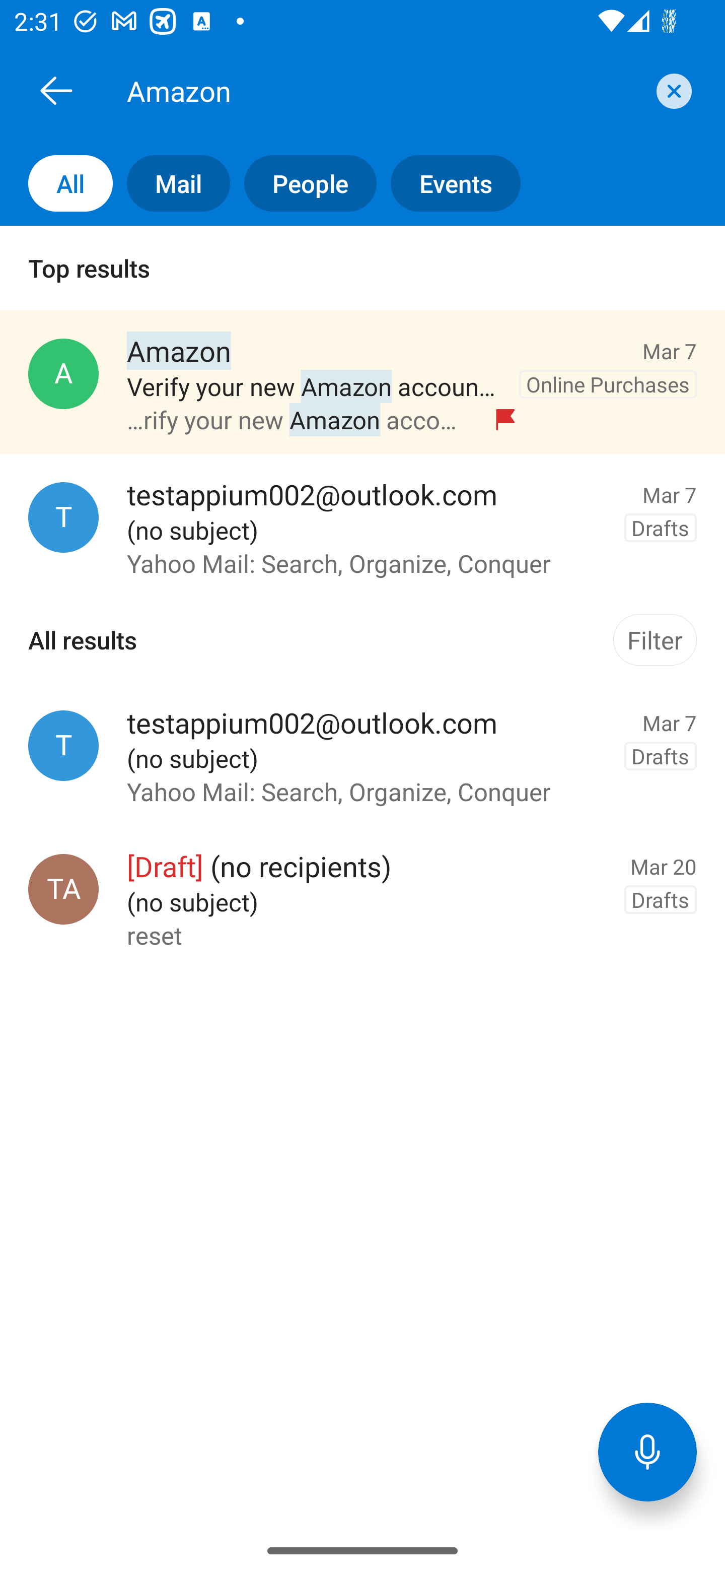 Image resolution: width=725 pixels, height=1572 pixels. I want to click on Amazon, so click(385, 90).